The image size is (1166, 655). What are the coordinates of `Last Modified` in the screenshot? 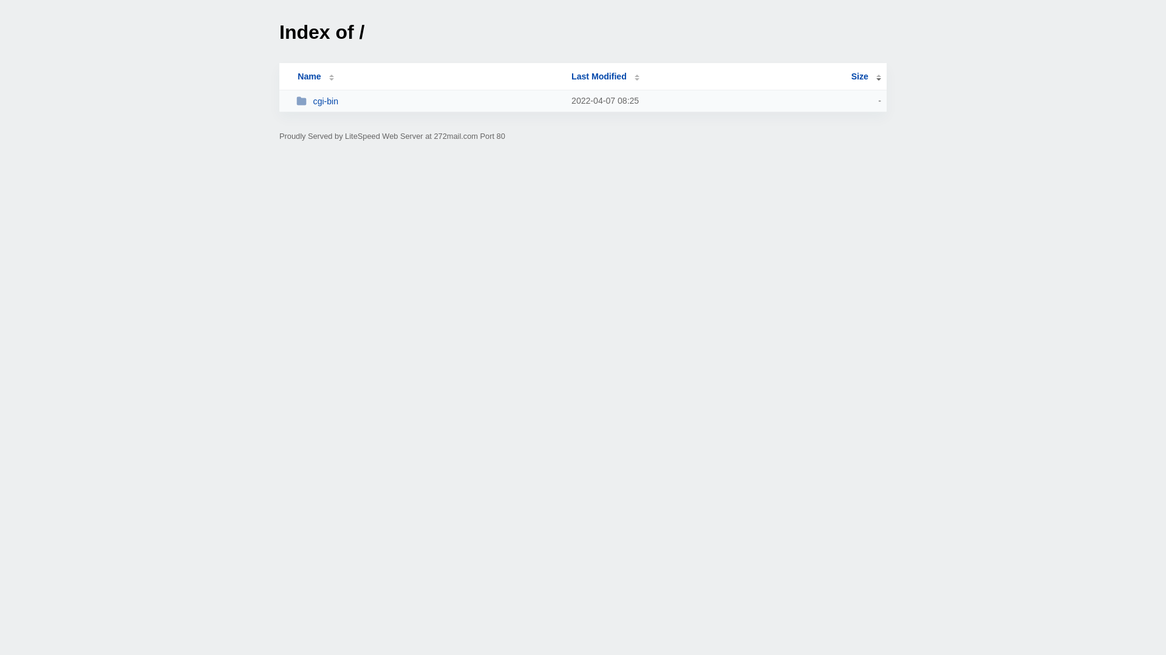 It's located at (605, 76).